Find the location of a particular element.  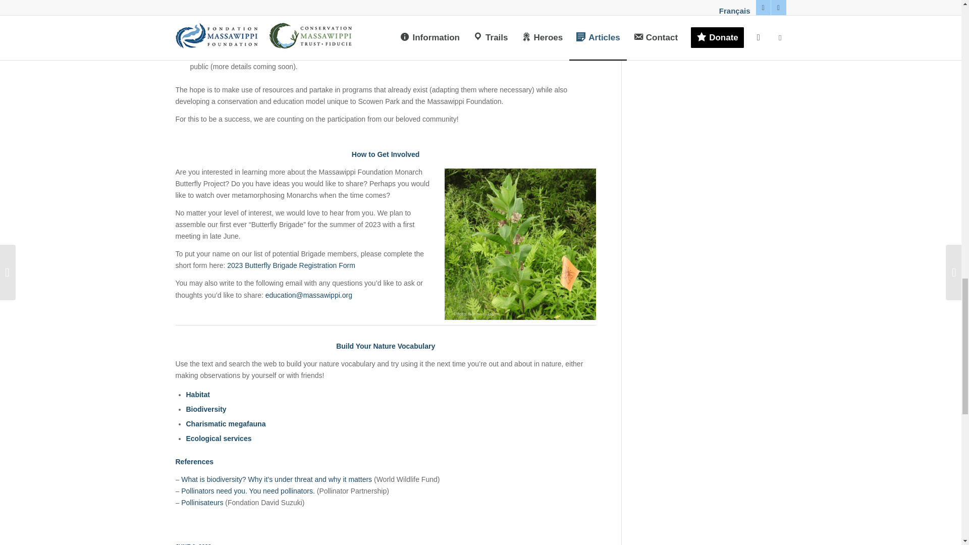

Pollinators need you. You need pollinators. is located at coordinates (248, 490).